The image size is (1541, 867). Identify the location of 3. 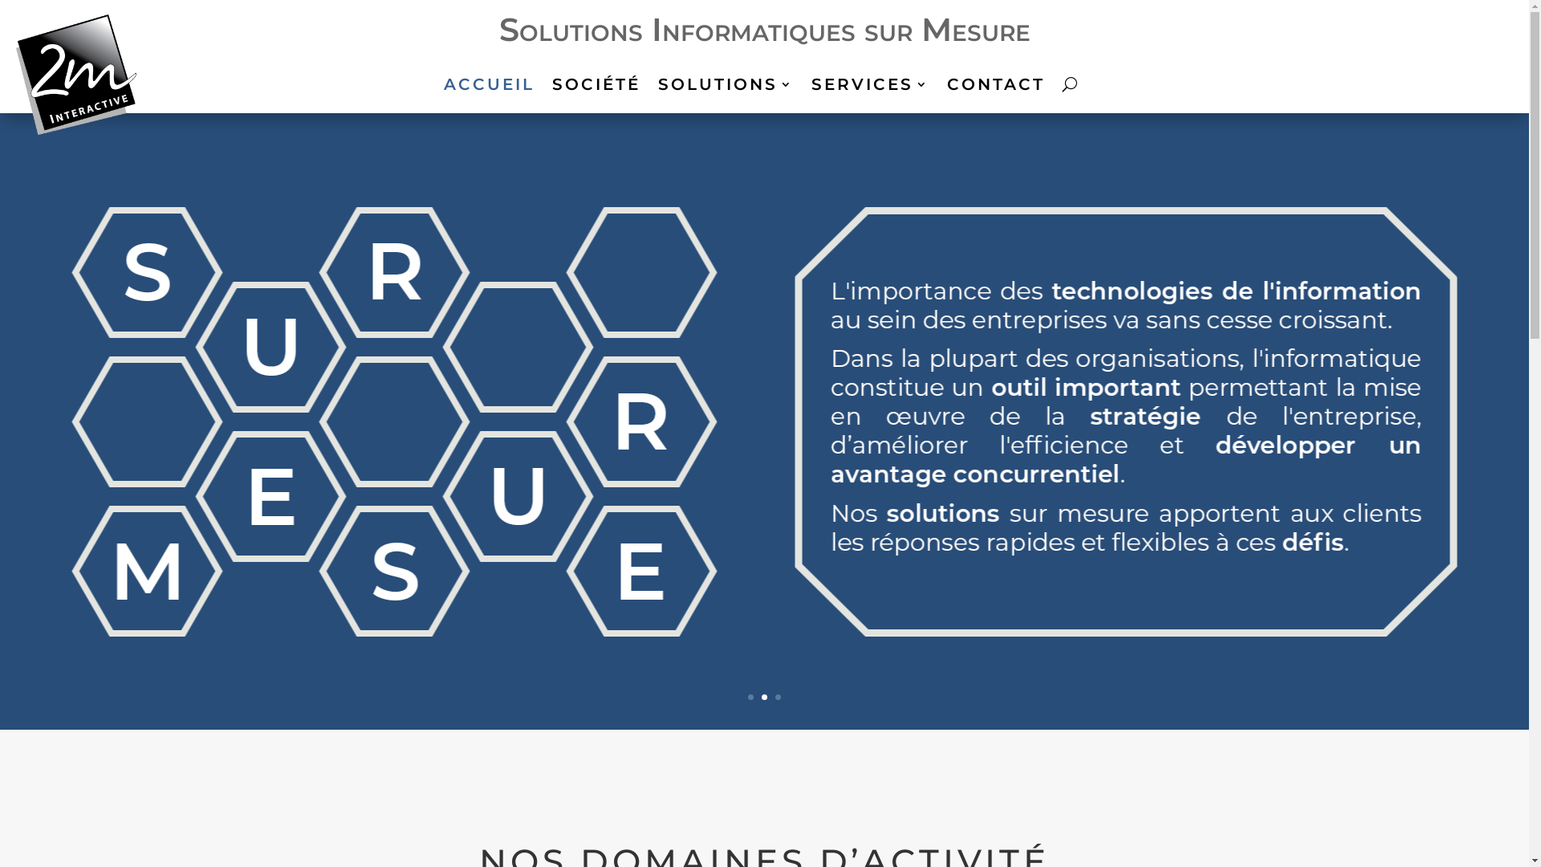
(778, 697).